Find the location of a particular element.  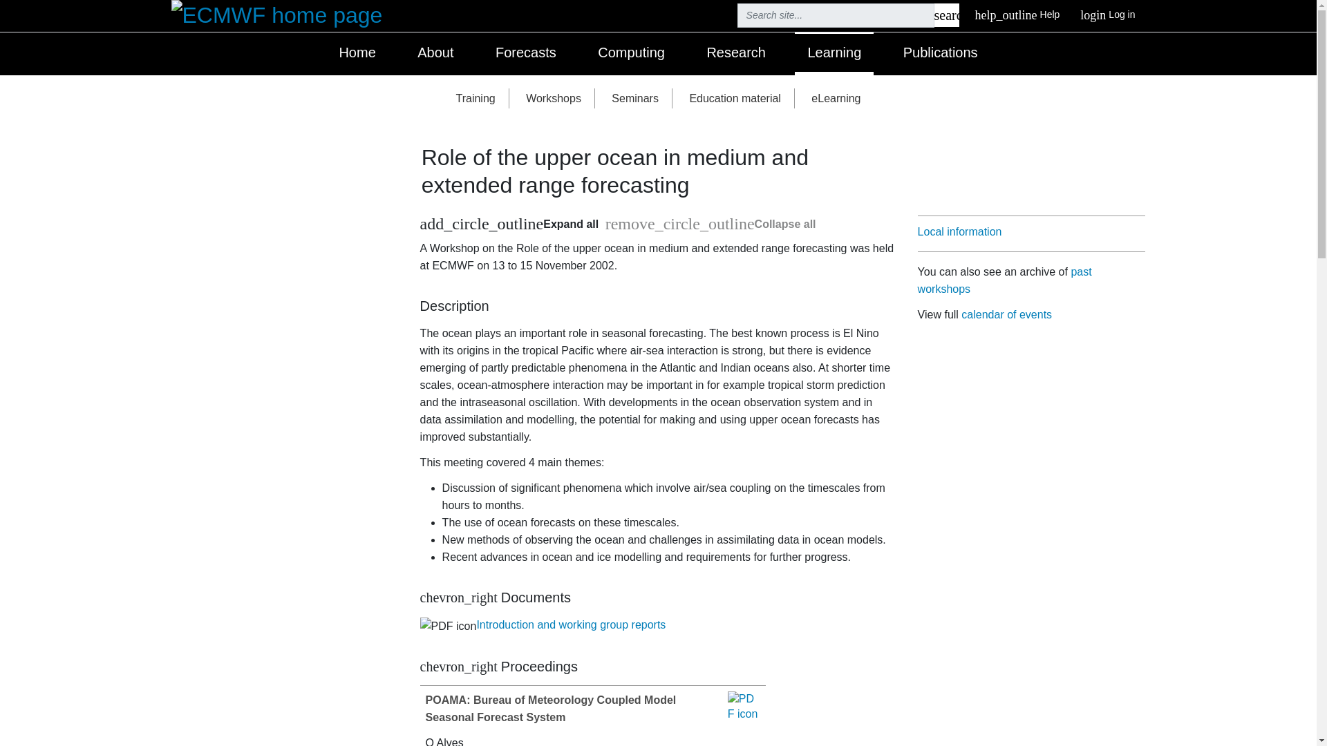

Seminars is located at coordinates (635, 98).